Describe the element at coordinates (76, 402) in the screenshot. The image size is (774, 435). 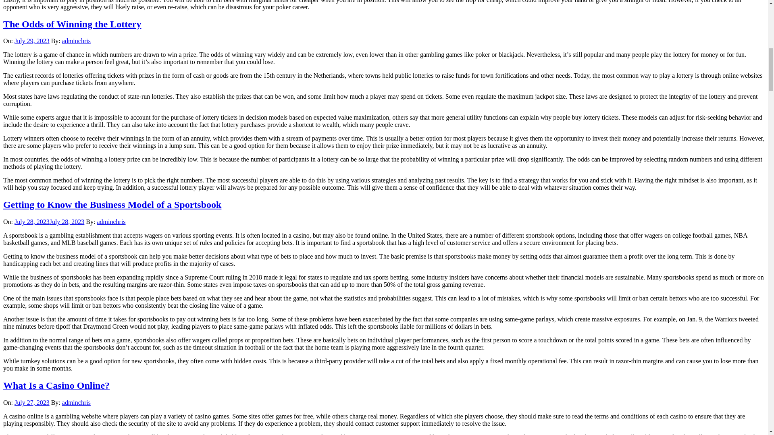
I see `adminchris` at that location.